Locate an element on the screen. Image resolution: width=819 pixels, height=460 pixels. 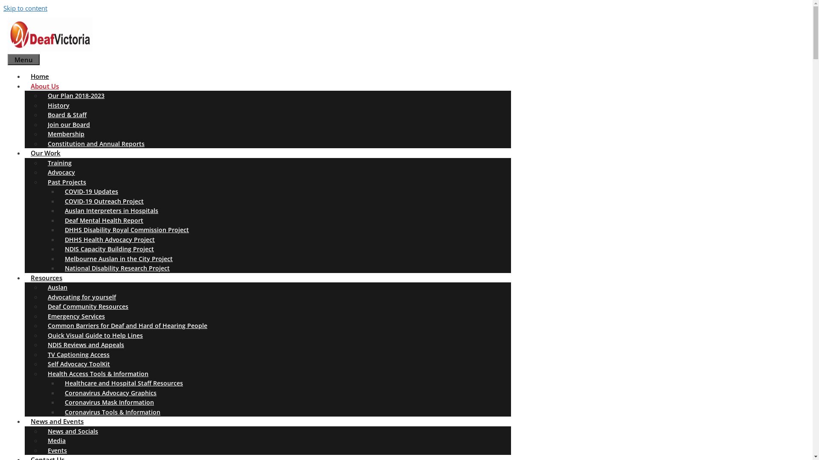
Melbourne Auslan in the City Project is located at coordinates (119, 259).